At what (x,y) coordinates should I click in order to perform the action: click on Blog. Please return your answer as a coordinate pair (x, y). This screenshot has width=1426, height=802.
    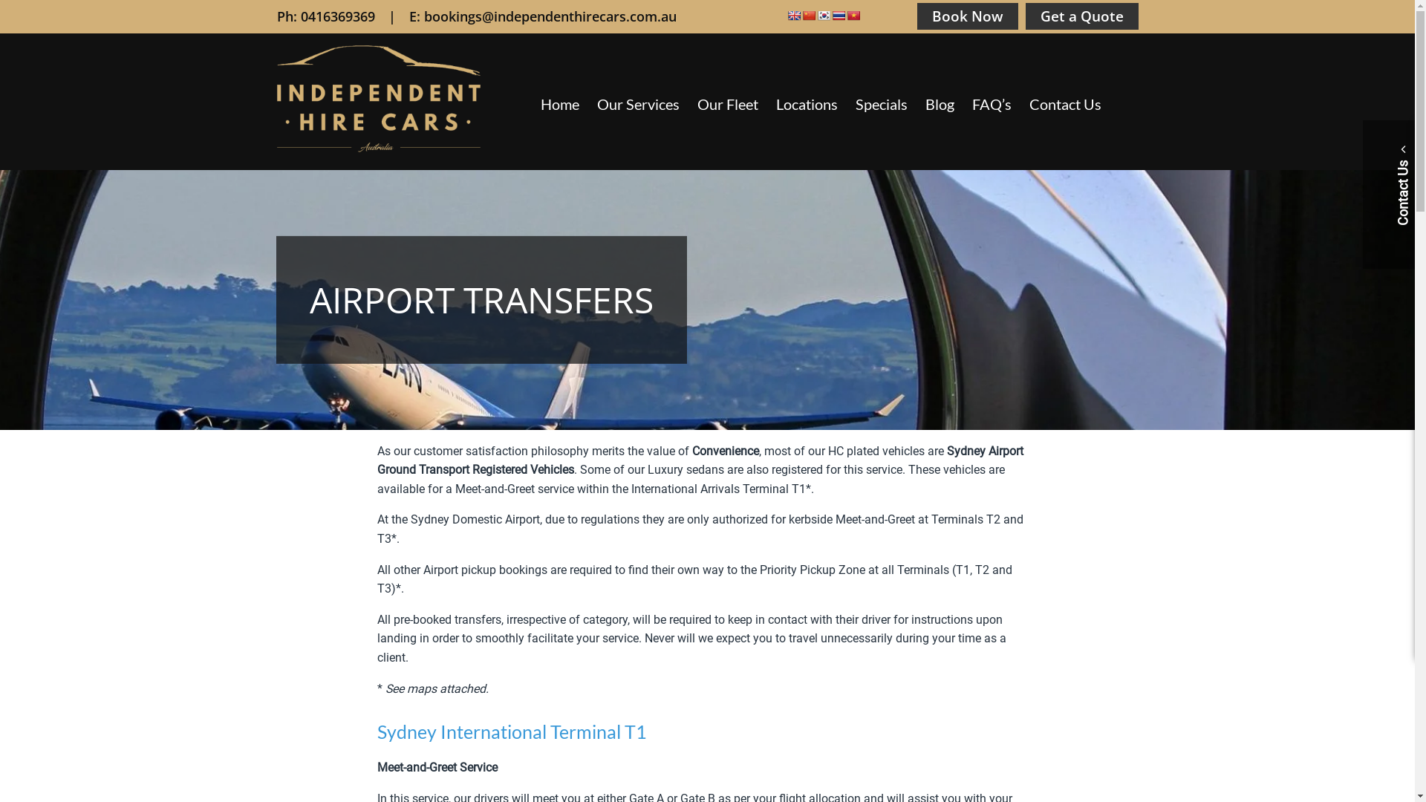
    Looking at the image, I should click on (940, 104).